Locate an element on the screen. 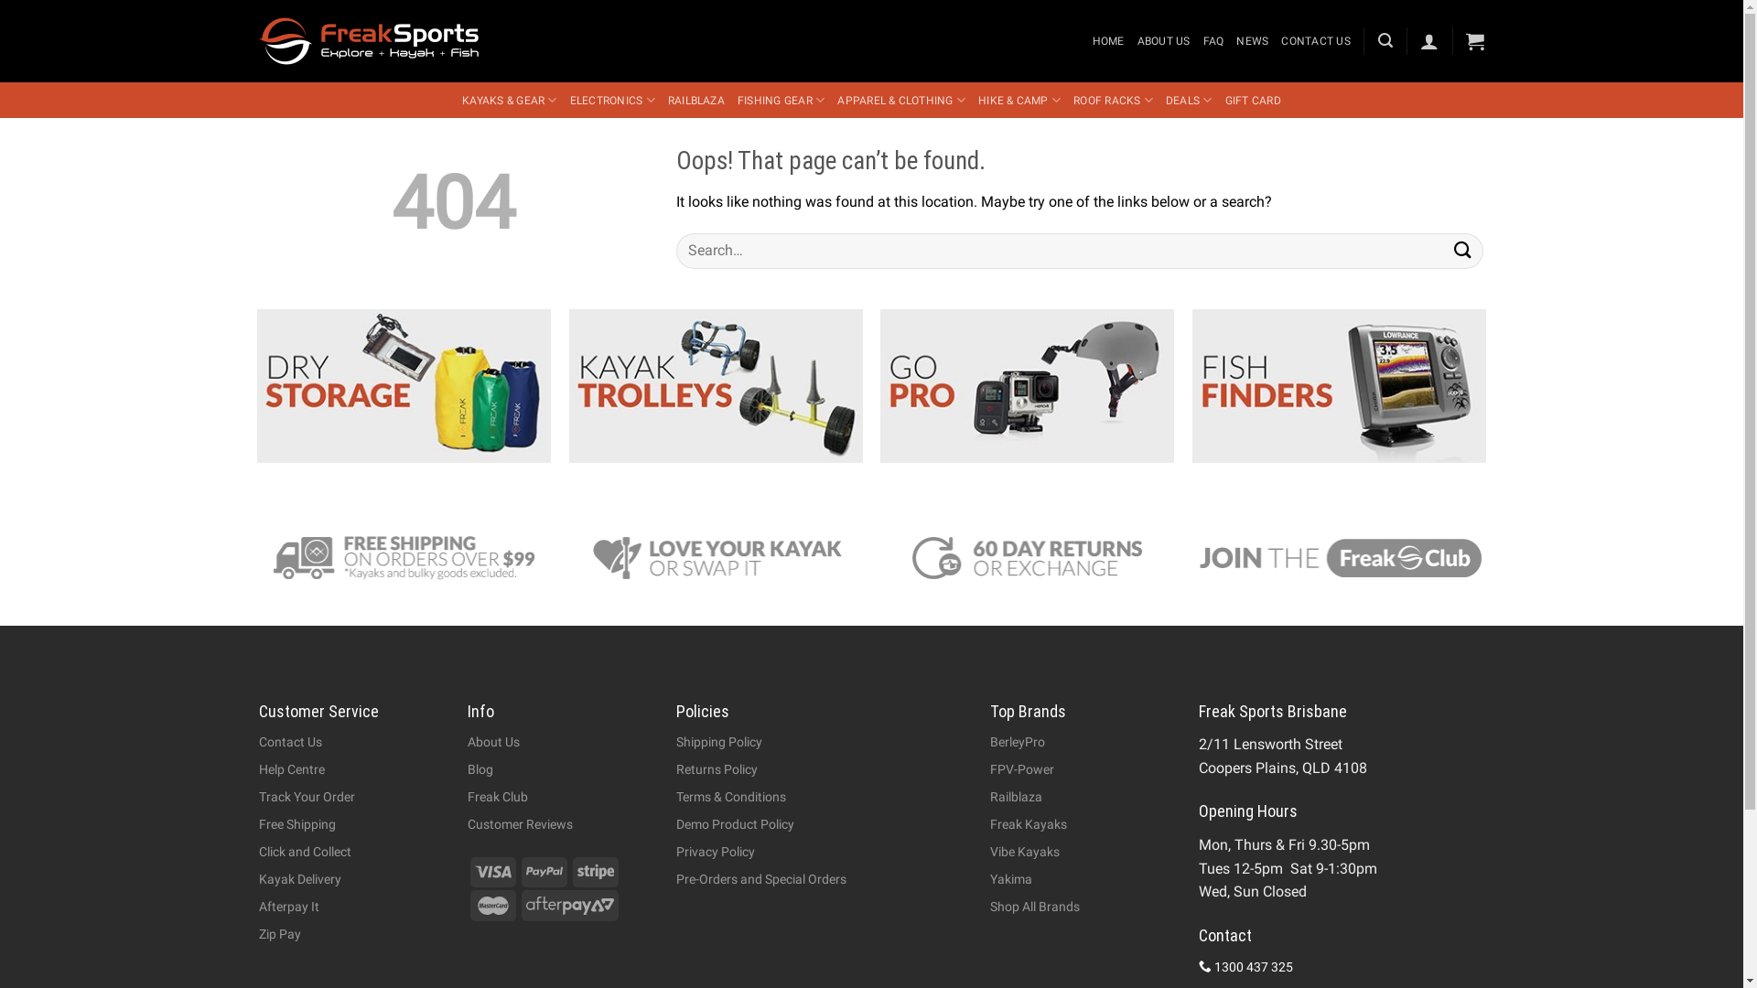 The height and width of the screenshot is (988, 1757). DEALS is located at coordinates (1190, 101).